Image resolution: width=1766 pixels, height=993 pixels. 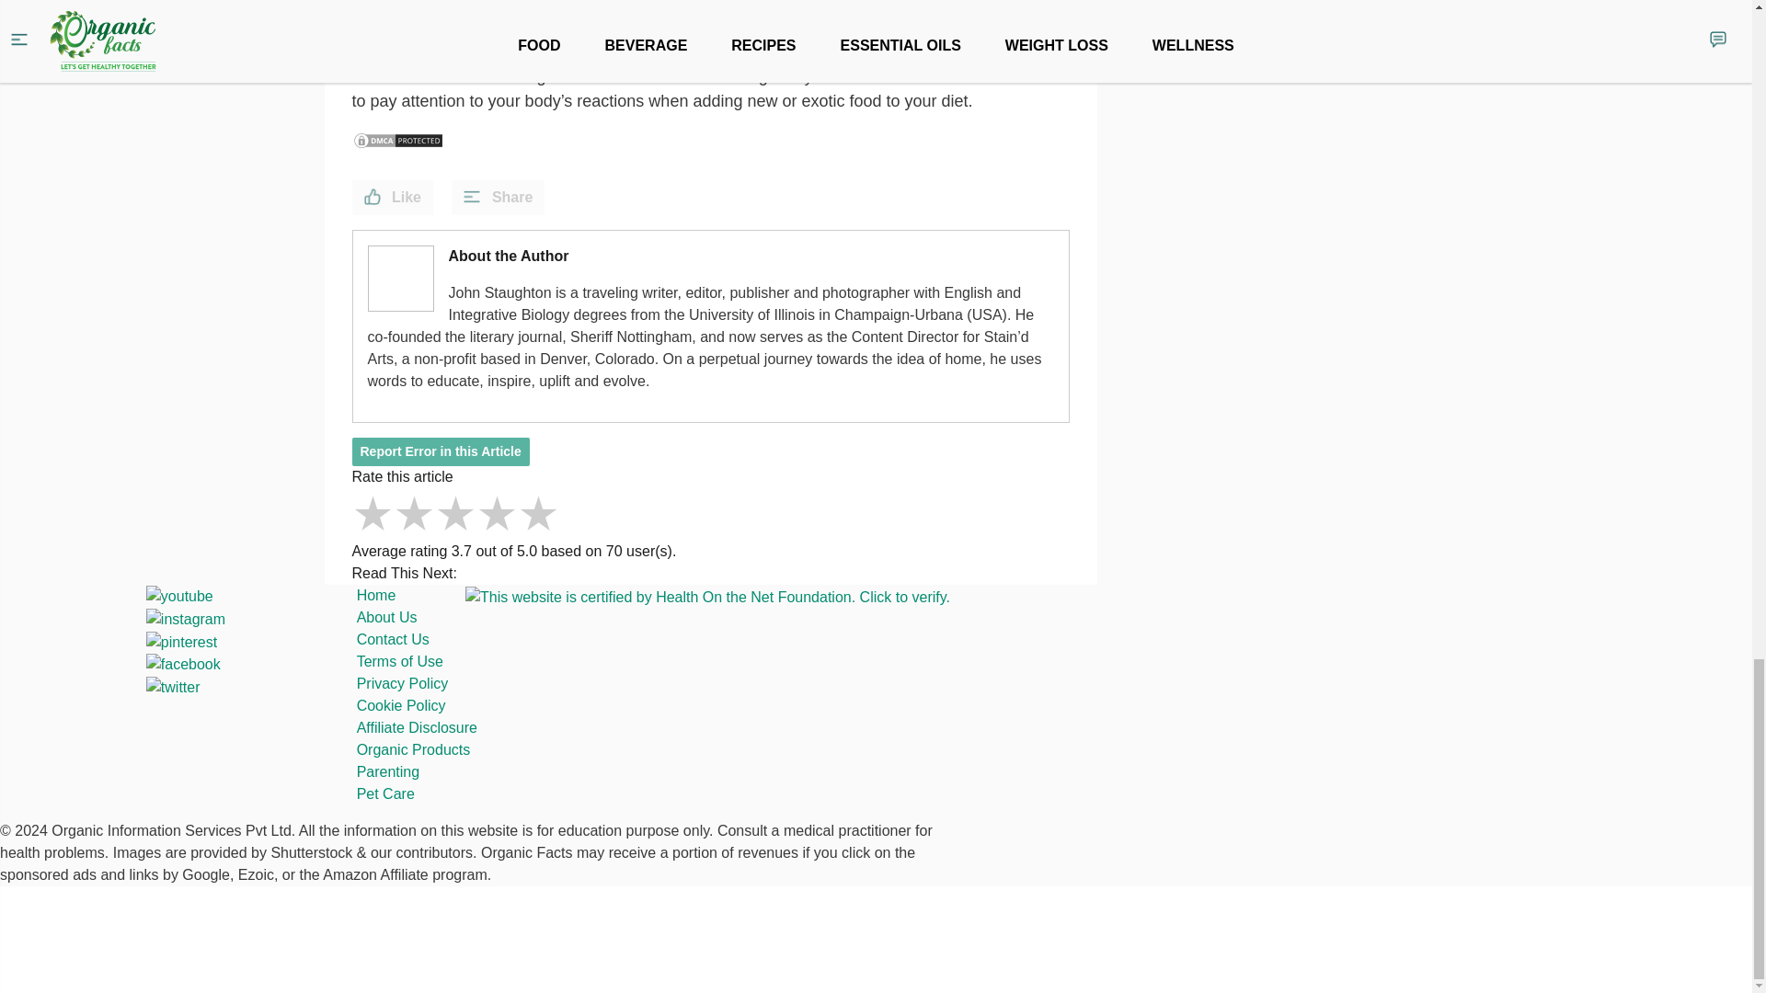 I want to click on DMCA.com Protection Status, so click(x=397, y=140).